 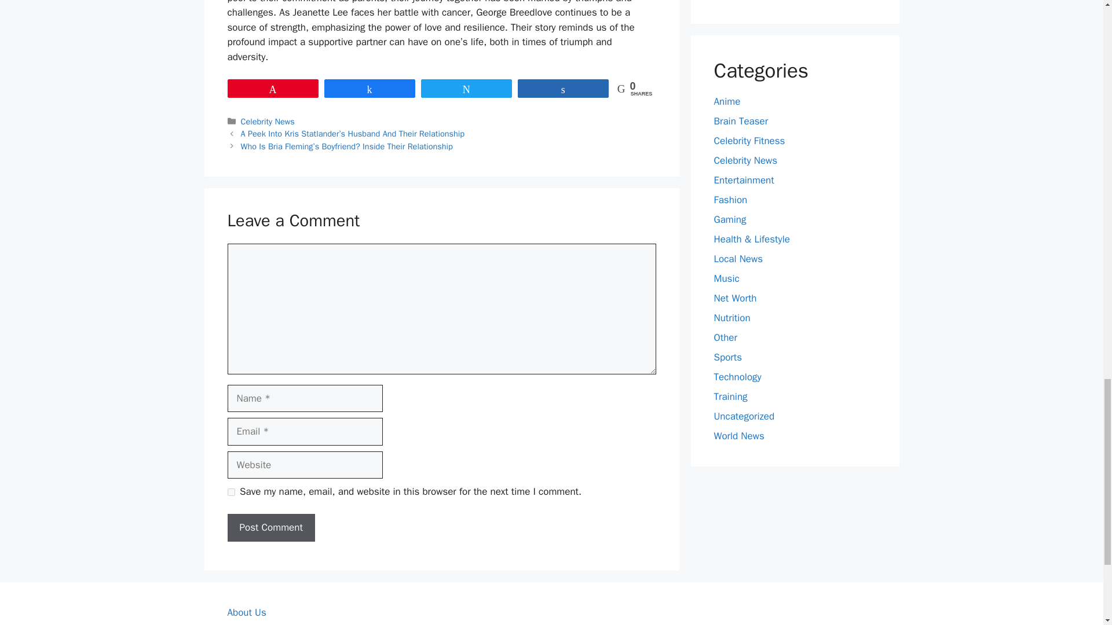 What do you see at coordinates (268, 122) in the screenshot?
I see `Celebrity News` at bounding box center [268, 122].